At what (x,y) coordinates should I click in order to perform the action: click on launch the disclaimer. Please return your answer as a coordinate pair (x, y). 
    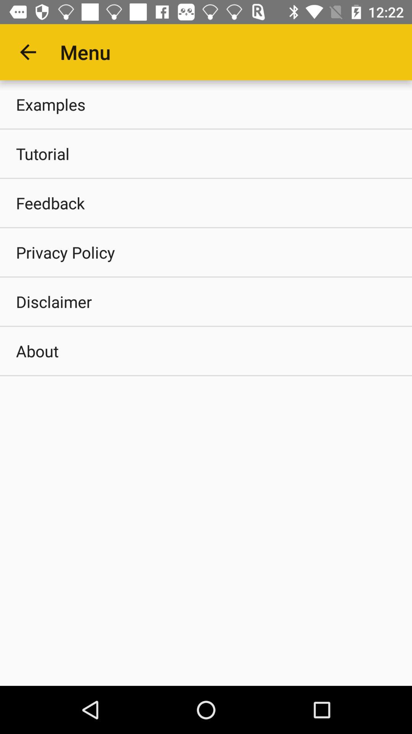
    Looking at the image, I should click on (206, 301).